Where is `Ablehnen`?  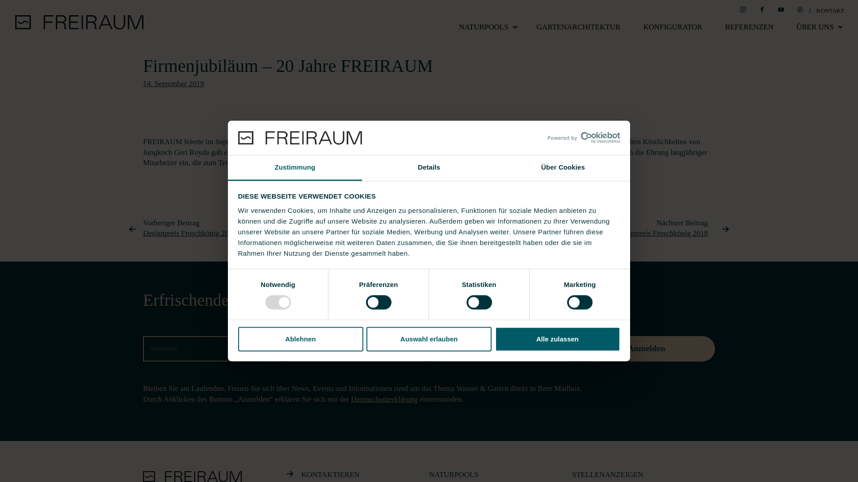
Ablehnen is located at coordinates (300, 339).